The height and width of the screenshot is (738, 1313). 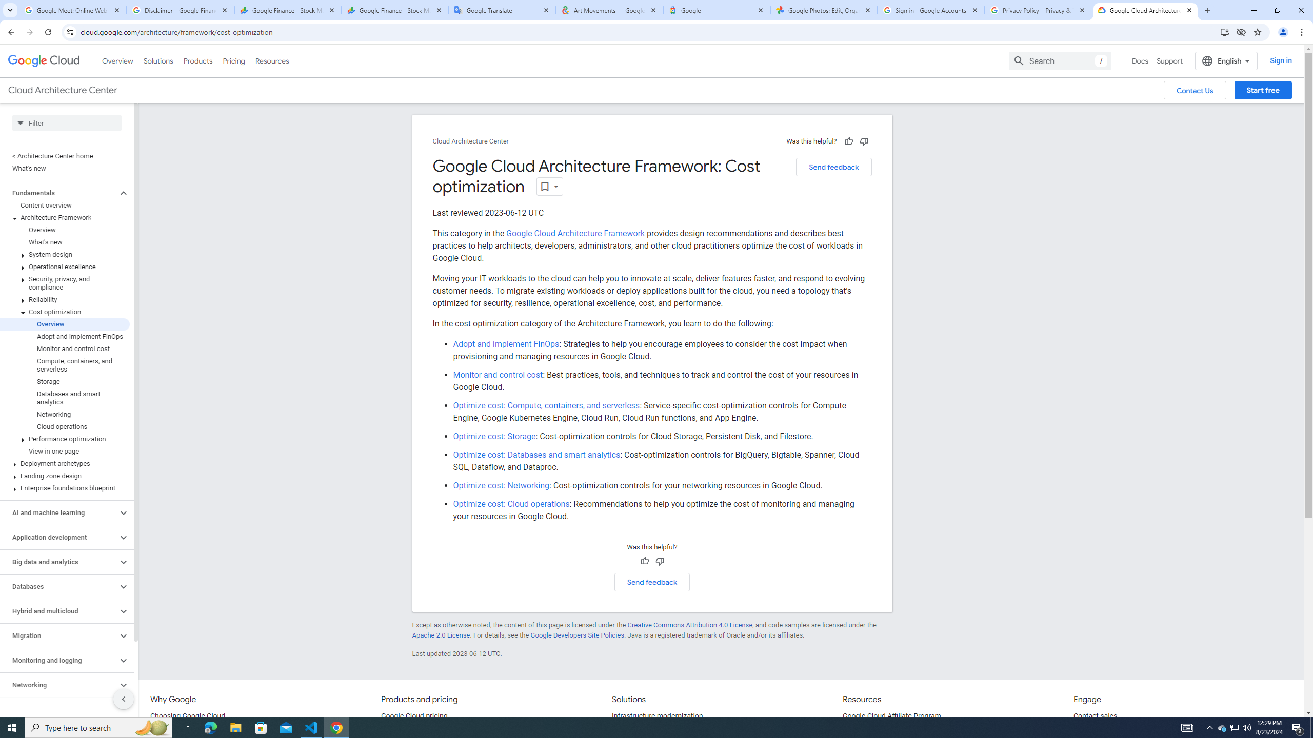 What do you see at coordinates (58, 512) in the screenshot?
I see `AI and machine learning` at bounding box center [58, 512].